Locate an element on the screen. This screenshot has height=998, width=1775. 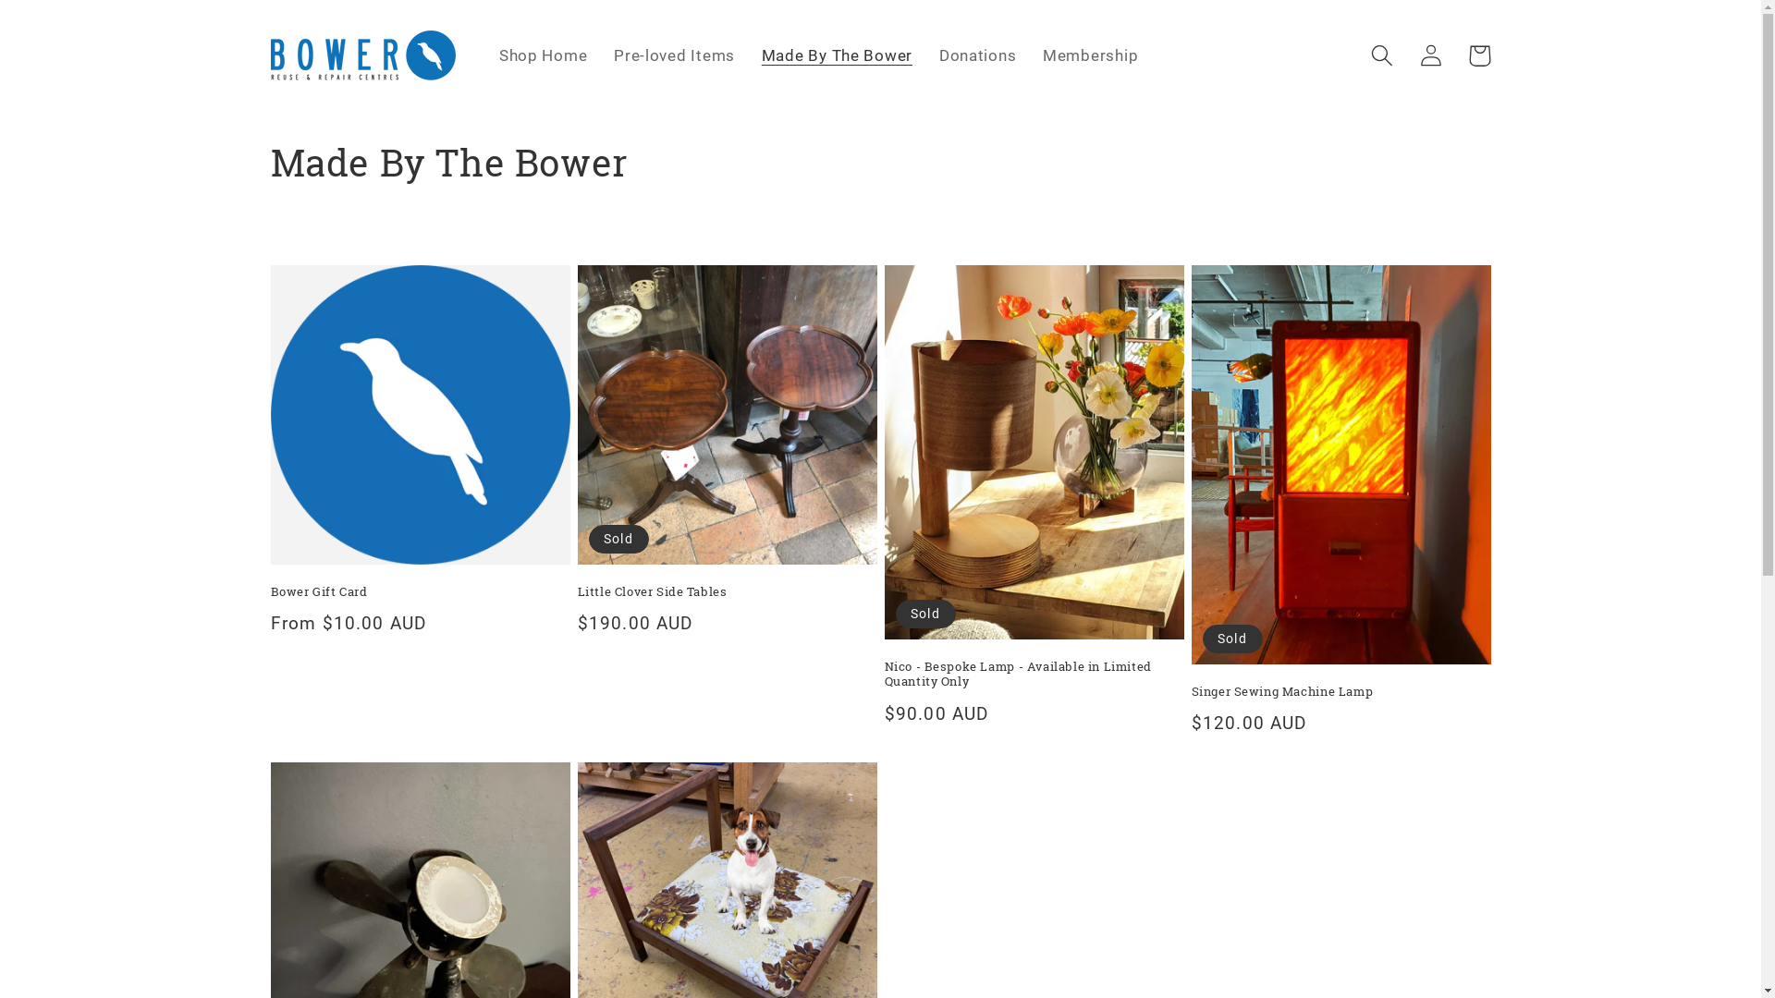
Singer Sewing Machine Lamp is located at coordinates (1340, 691).